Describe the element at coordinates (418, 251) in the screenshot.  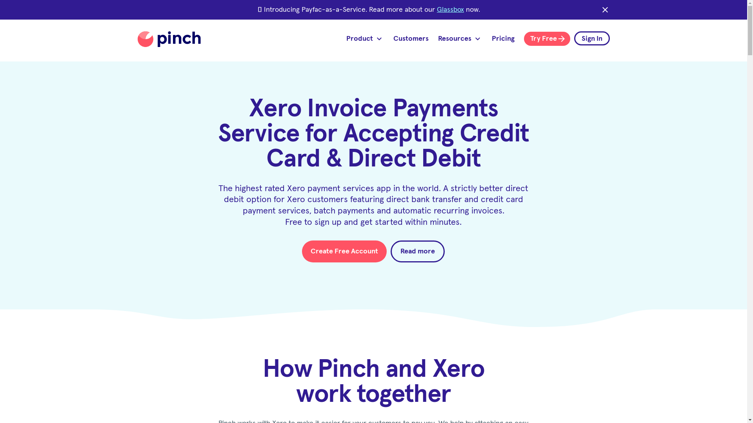
I see `Read more` at that location.